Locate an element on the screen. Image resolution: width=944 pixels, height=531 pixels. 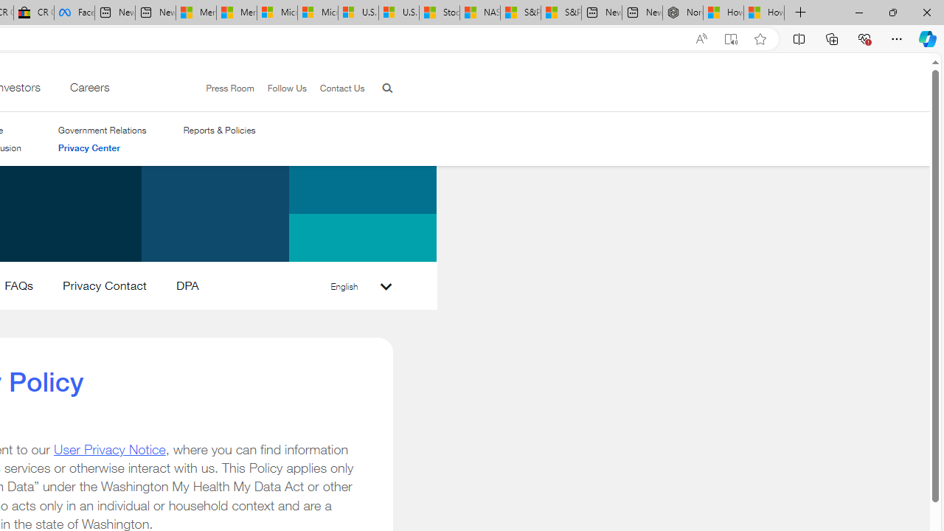
Privacy Contact is located at coordinates (104, 289).